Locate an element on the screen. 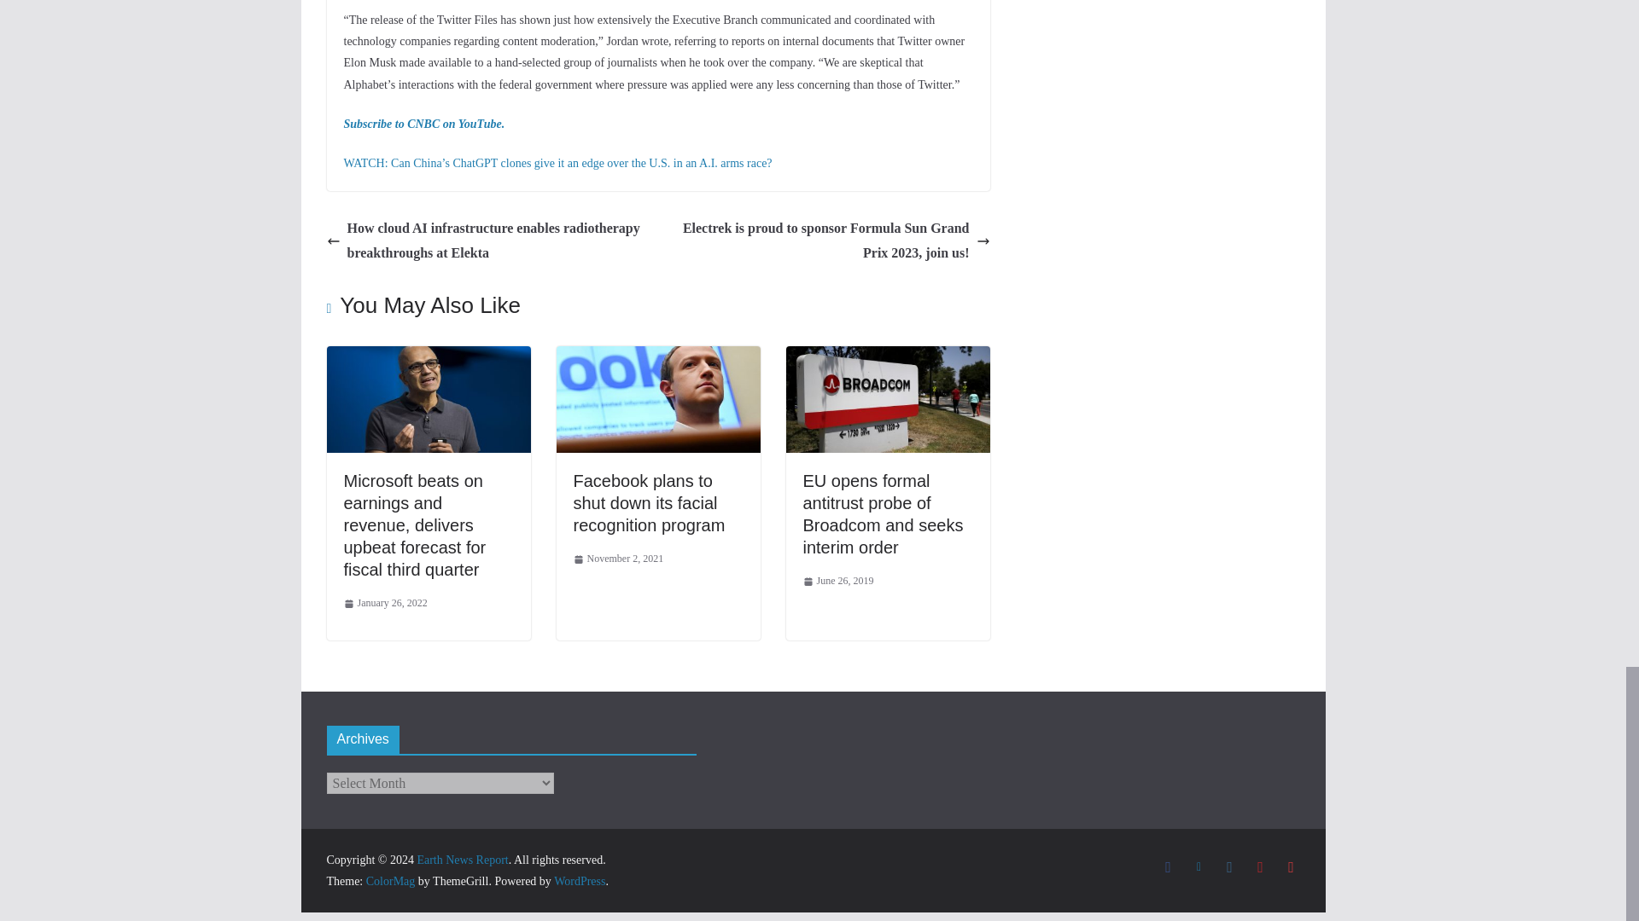  8:02 pm is located at coordinates (618, 559).